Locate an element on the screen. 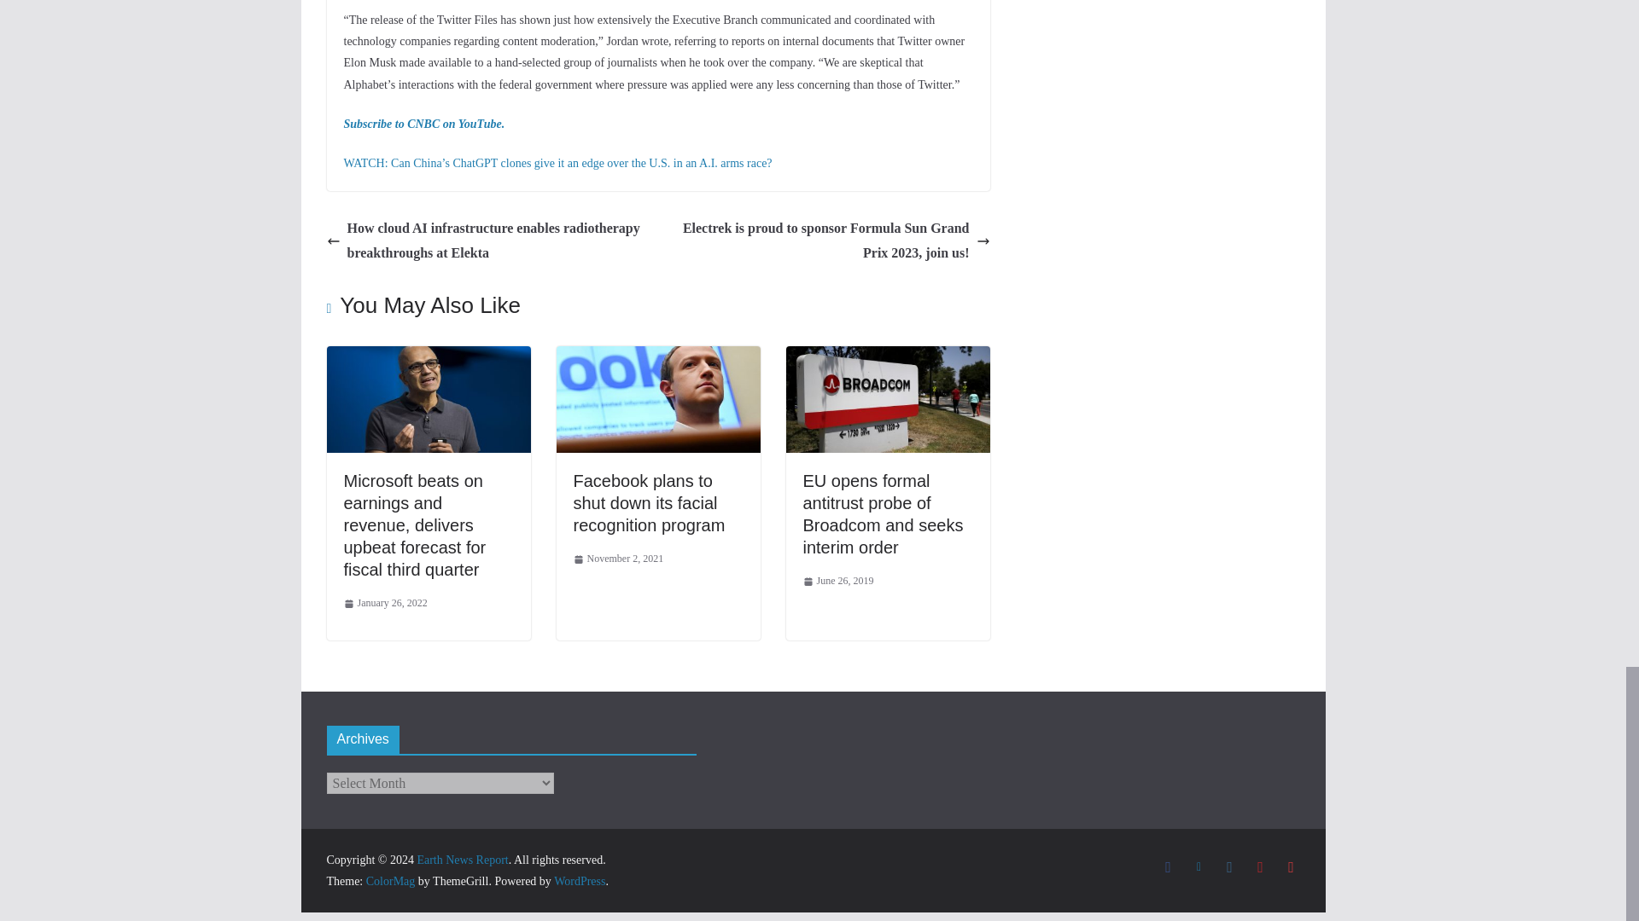  8:02 pm is located at coordinates (618, 559).